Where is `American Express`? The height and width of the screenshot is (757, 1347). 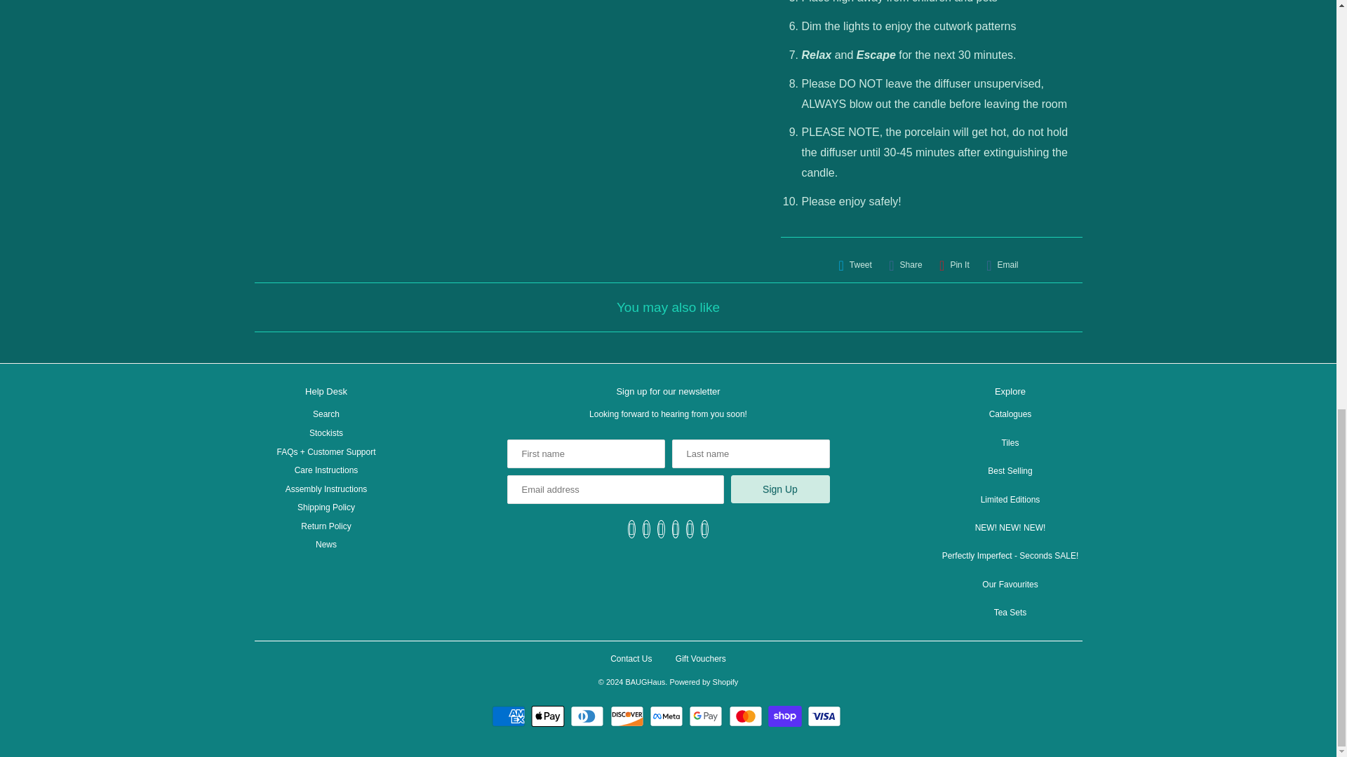
American Express is located at coordinates (510, 716).